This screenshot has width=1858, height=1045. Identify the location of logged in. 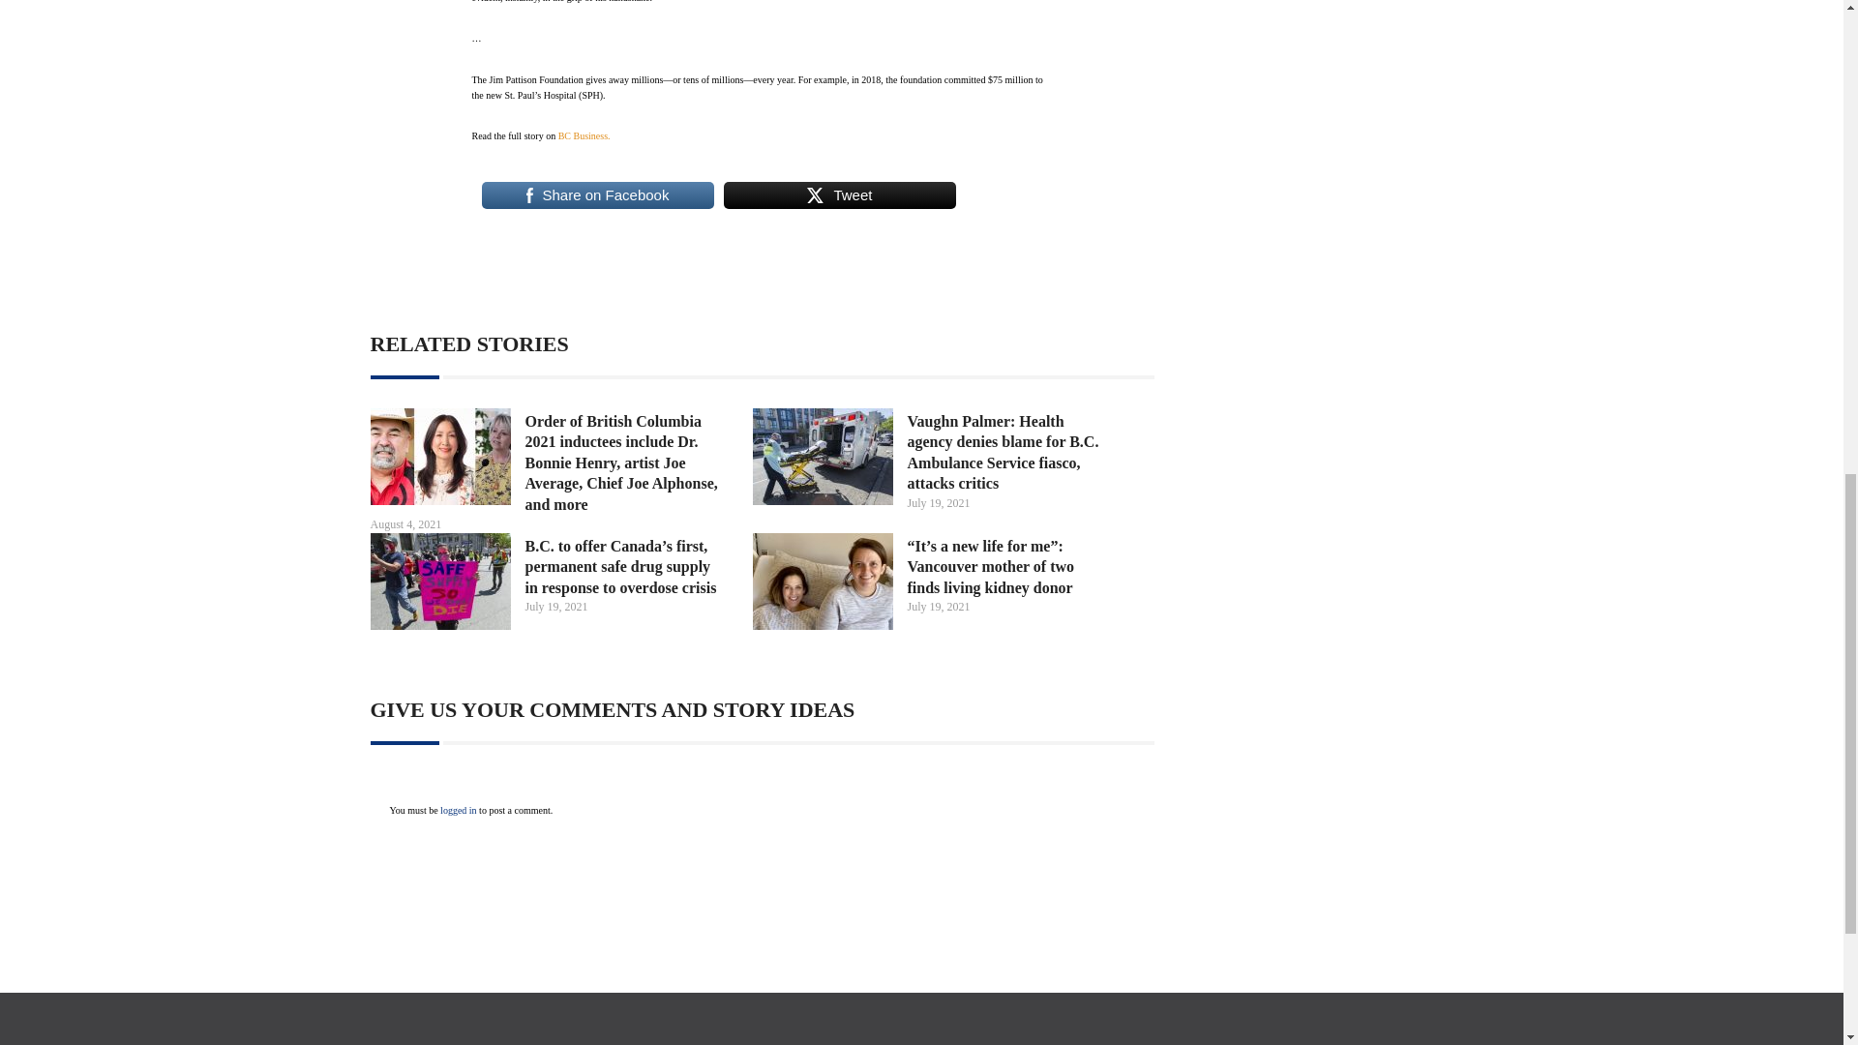
(459, 810).